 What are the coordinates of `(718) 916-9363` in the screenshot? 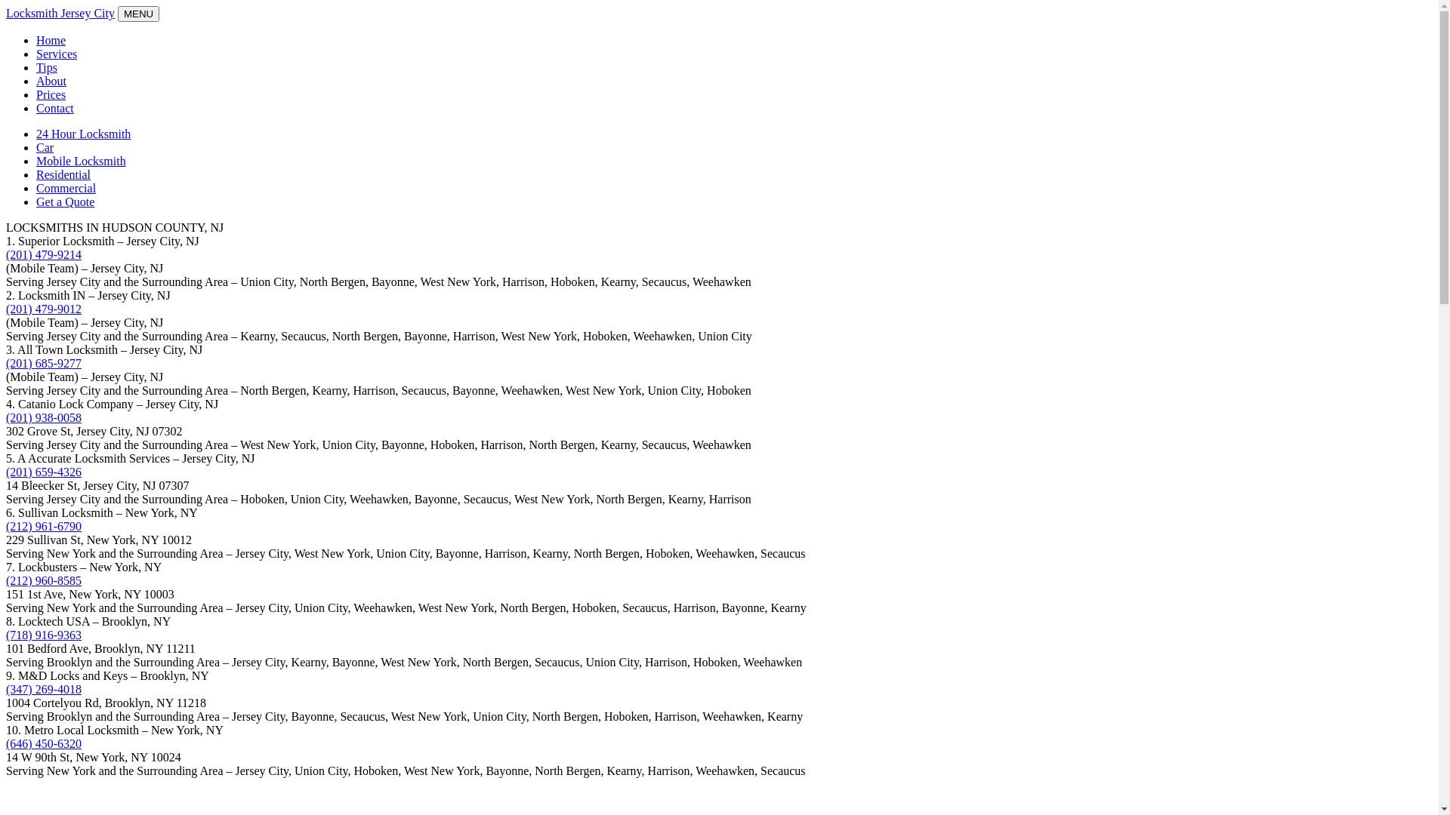 It's located at (44, 635).